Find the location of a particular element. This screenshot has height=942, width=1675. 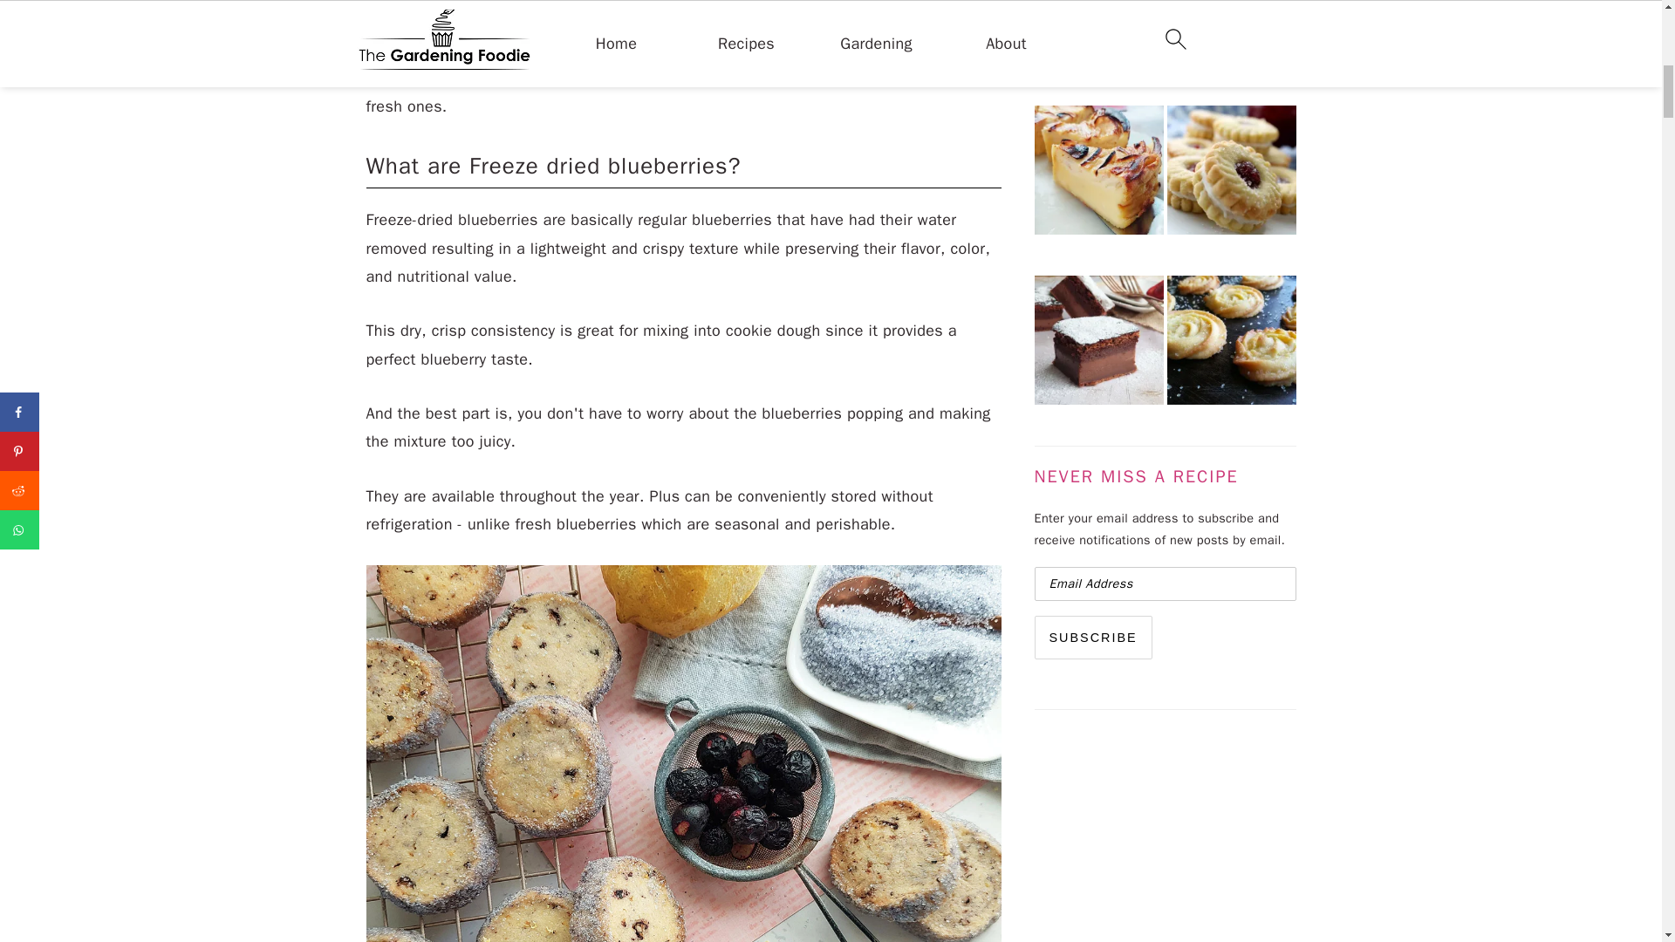

Danish Butter Cookies is located at coordinates (1232, 344).